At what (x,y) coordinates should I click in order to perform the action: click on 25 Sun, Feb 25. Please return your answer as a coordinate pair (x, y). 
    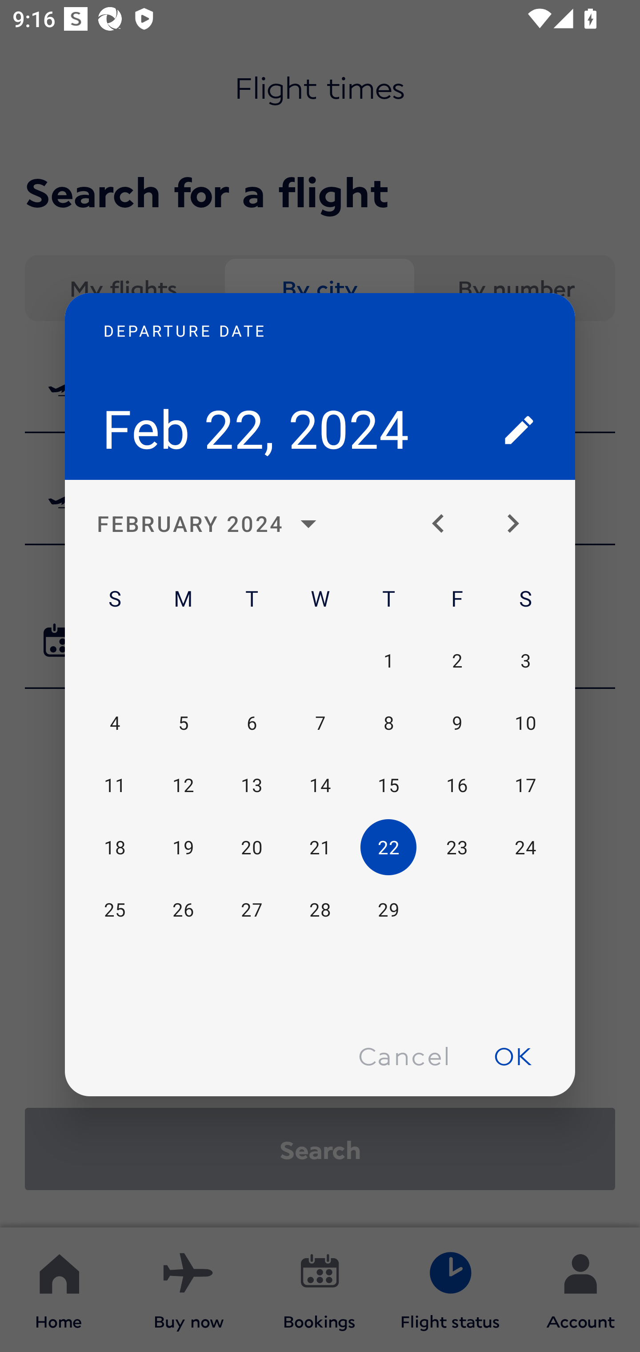
    Looking at the image, I should click on (115, 910).